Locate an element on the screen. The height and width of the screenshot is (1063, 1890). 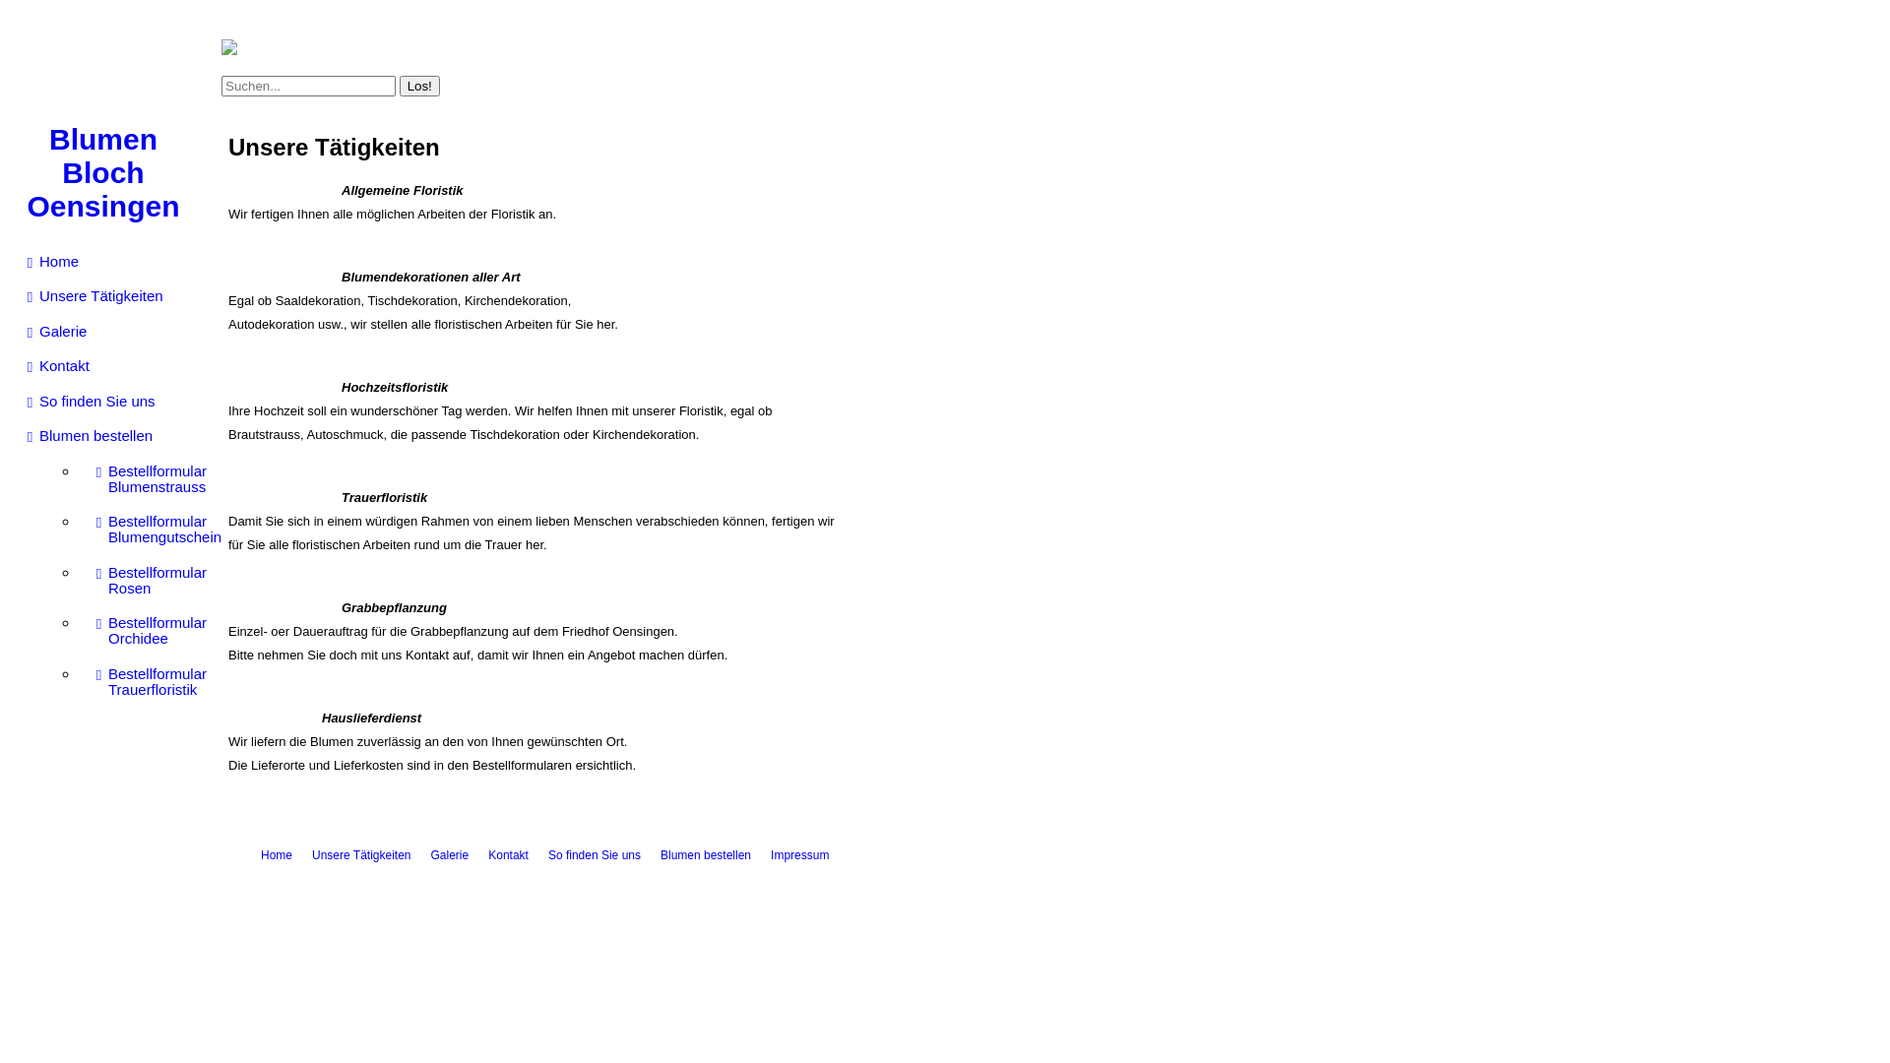
So finden Sie uns is located at coordinates (595, 855).